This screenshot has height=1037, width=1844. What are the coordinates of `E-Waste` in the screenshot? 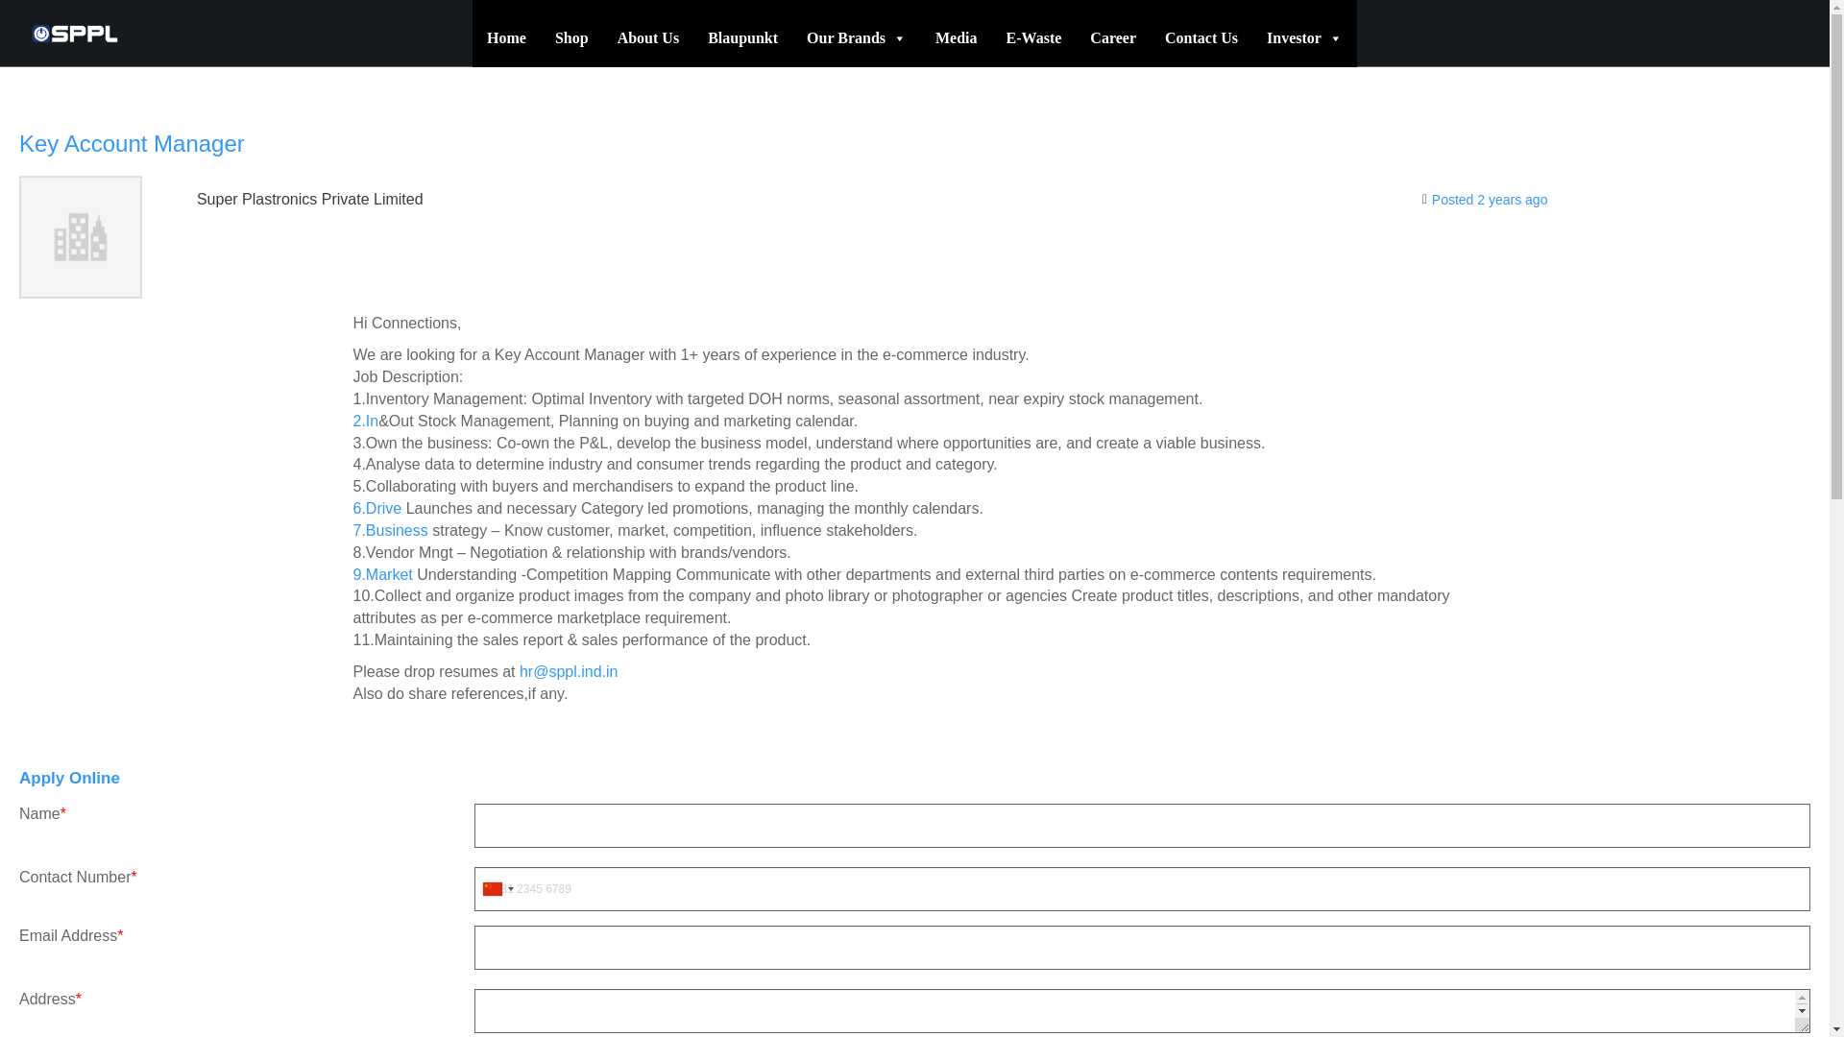 It's located at (1033, 38).